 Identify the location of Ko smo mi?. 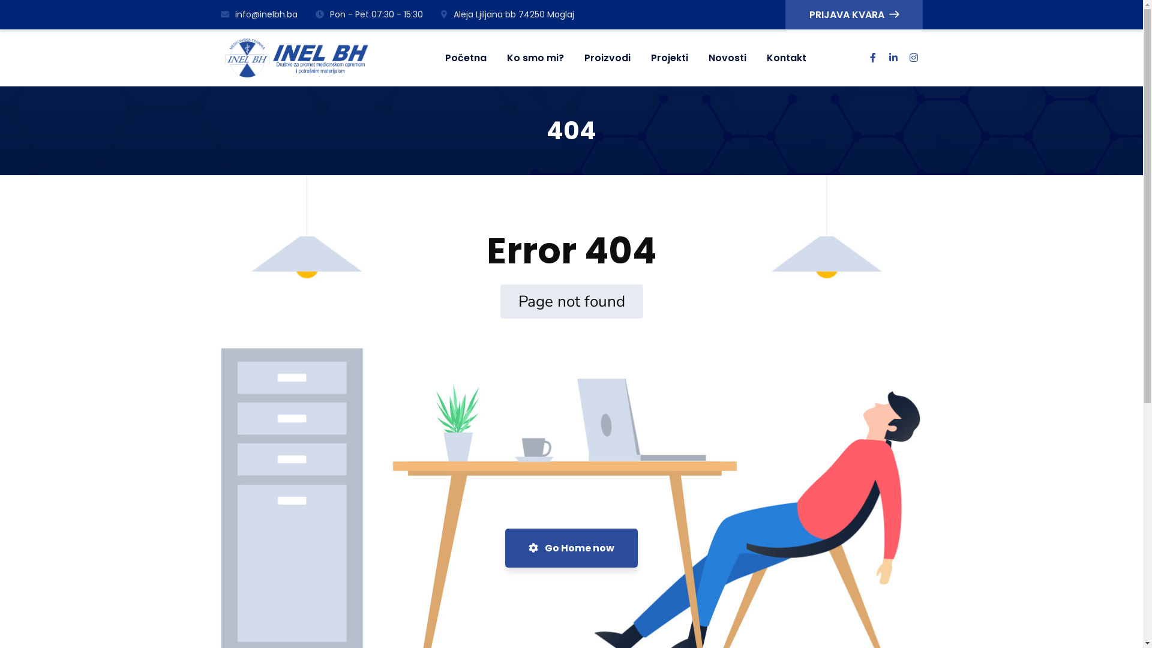
(535, 58).